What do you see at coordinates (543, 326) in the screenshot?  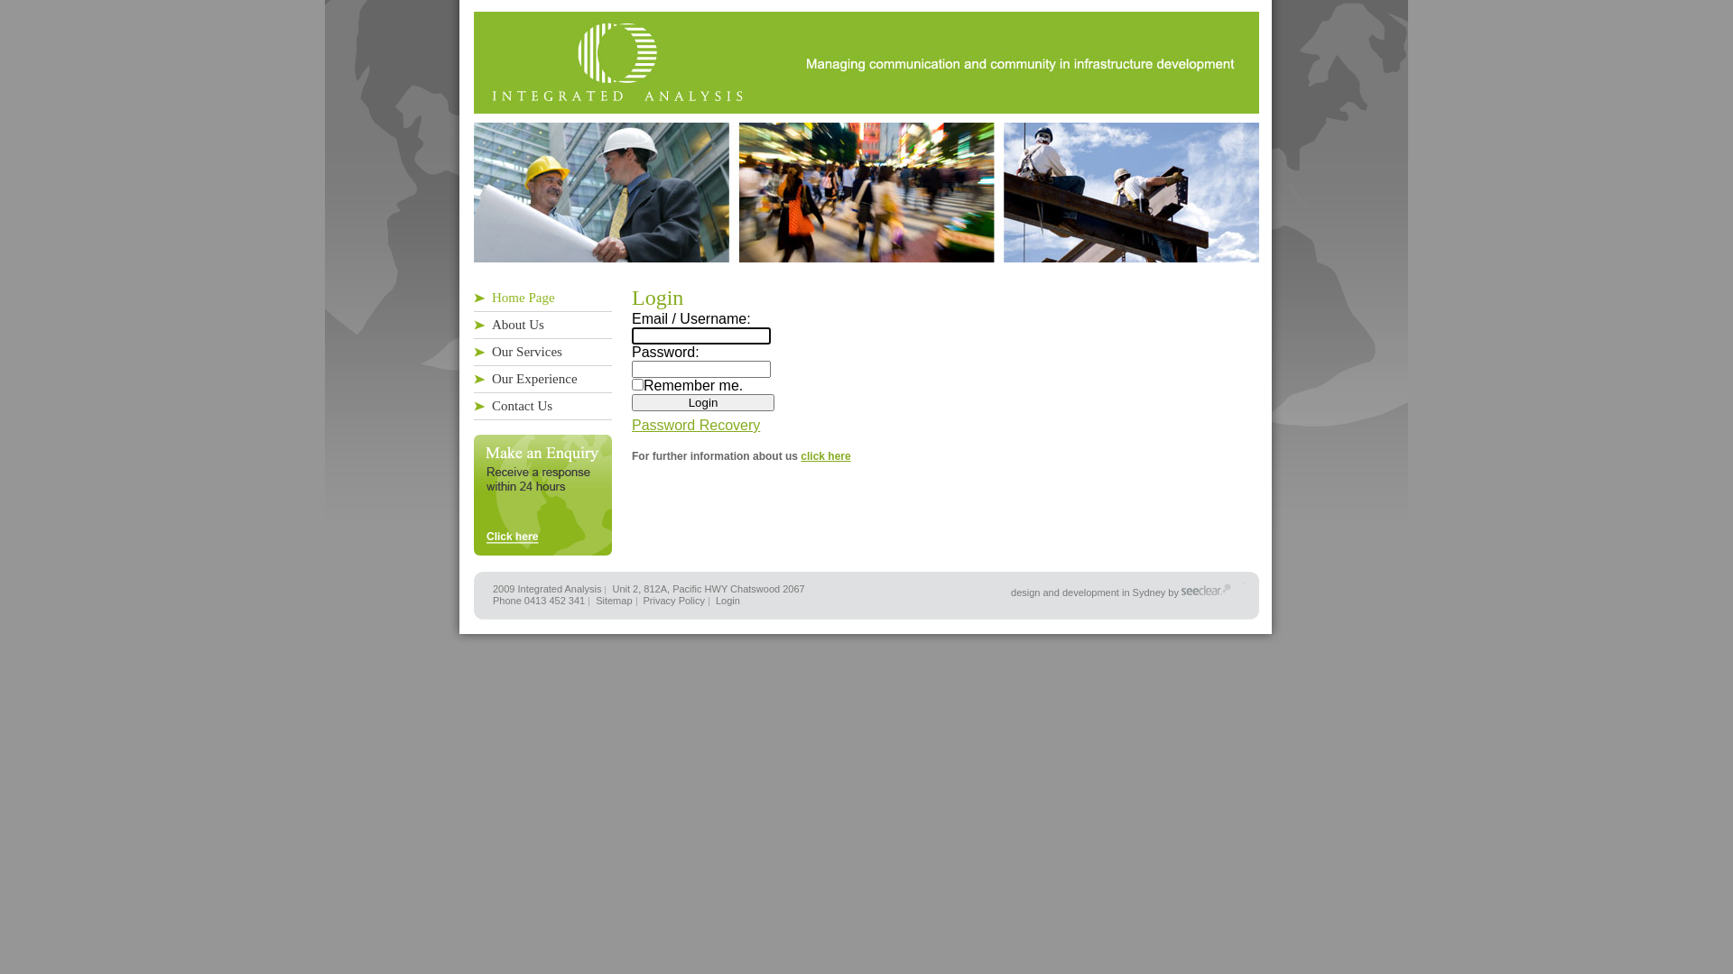 I see `About Us` at bounding box center [543, 326].